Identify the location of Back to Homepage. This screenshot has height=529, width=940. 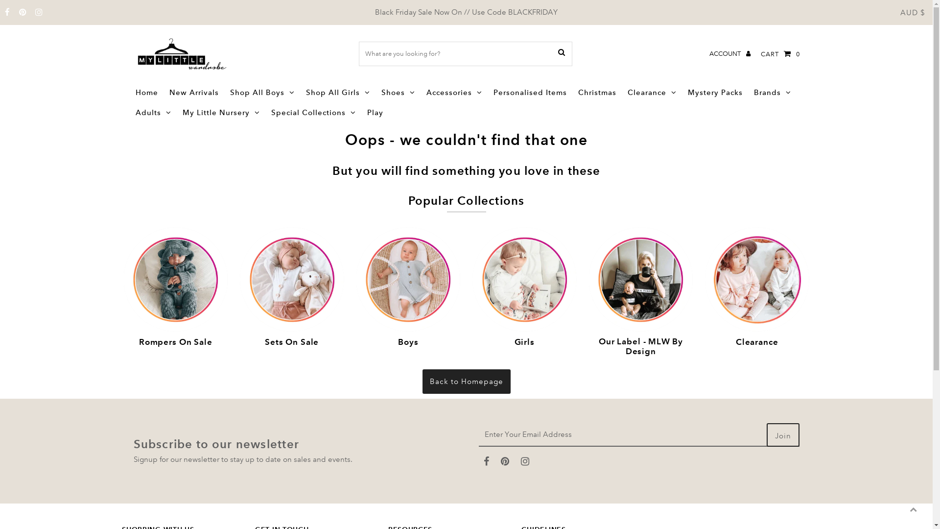
(466, 382).